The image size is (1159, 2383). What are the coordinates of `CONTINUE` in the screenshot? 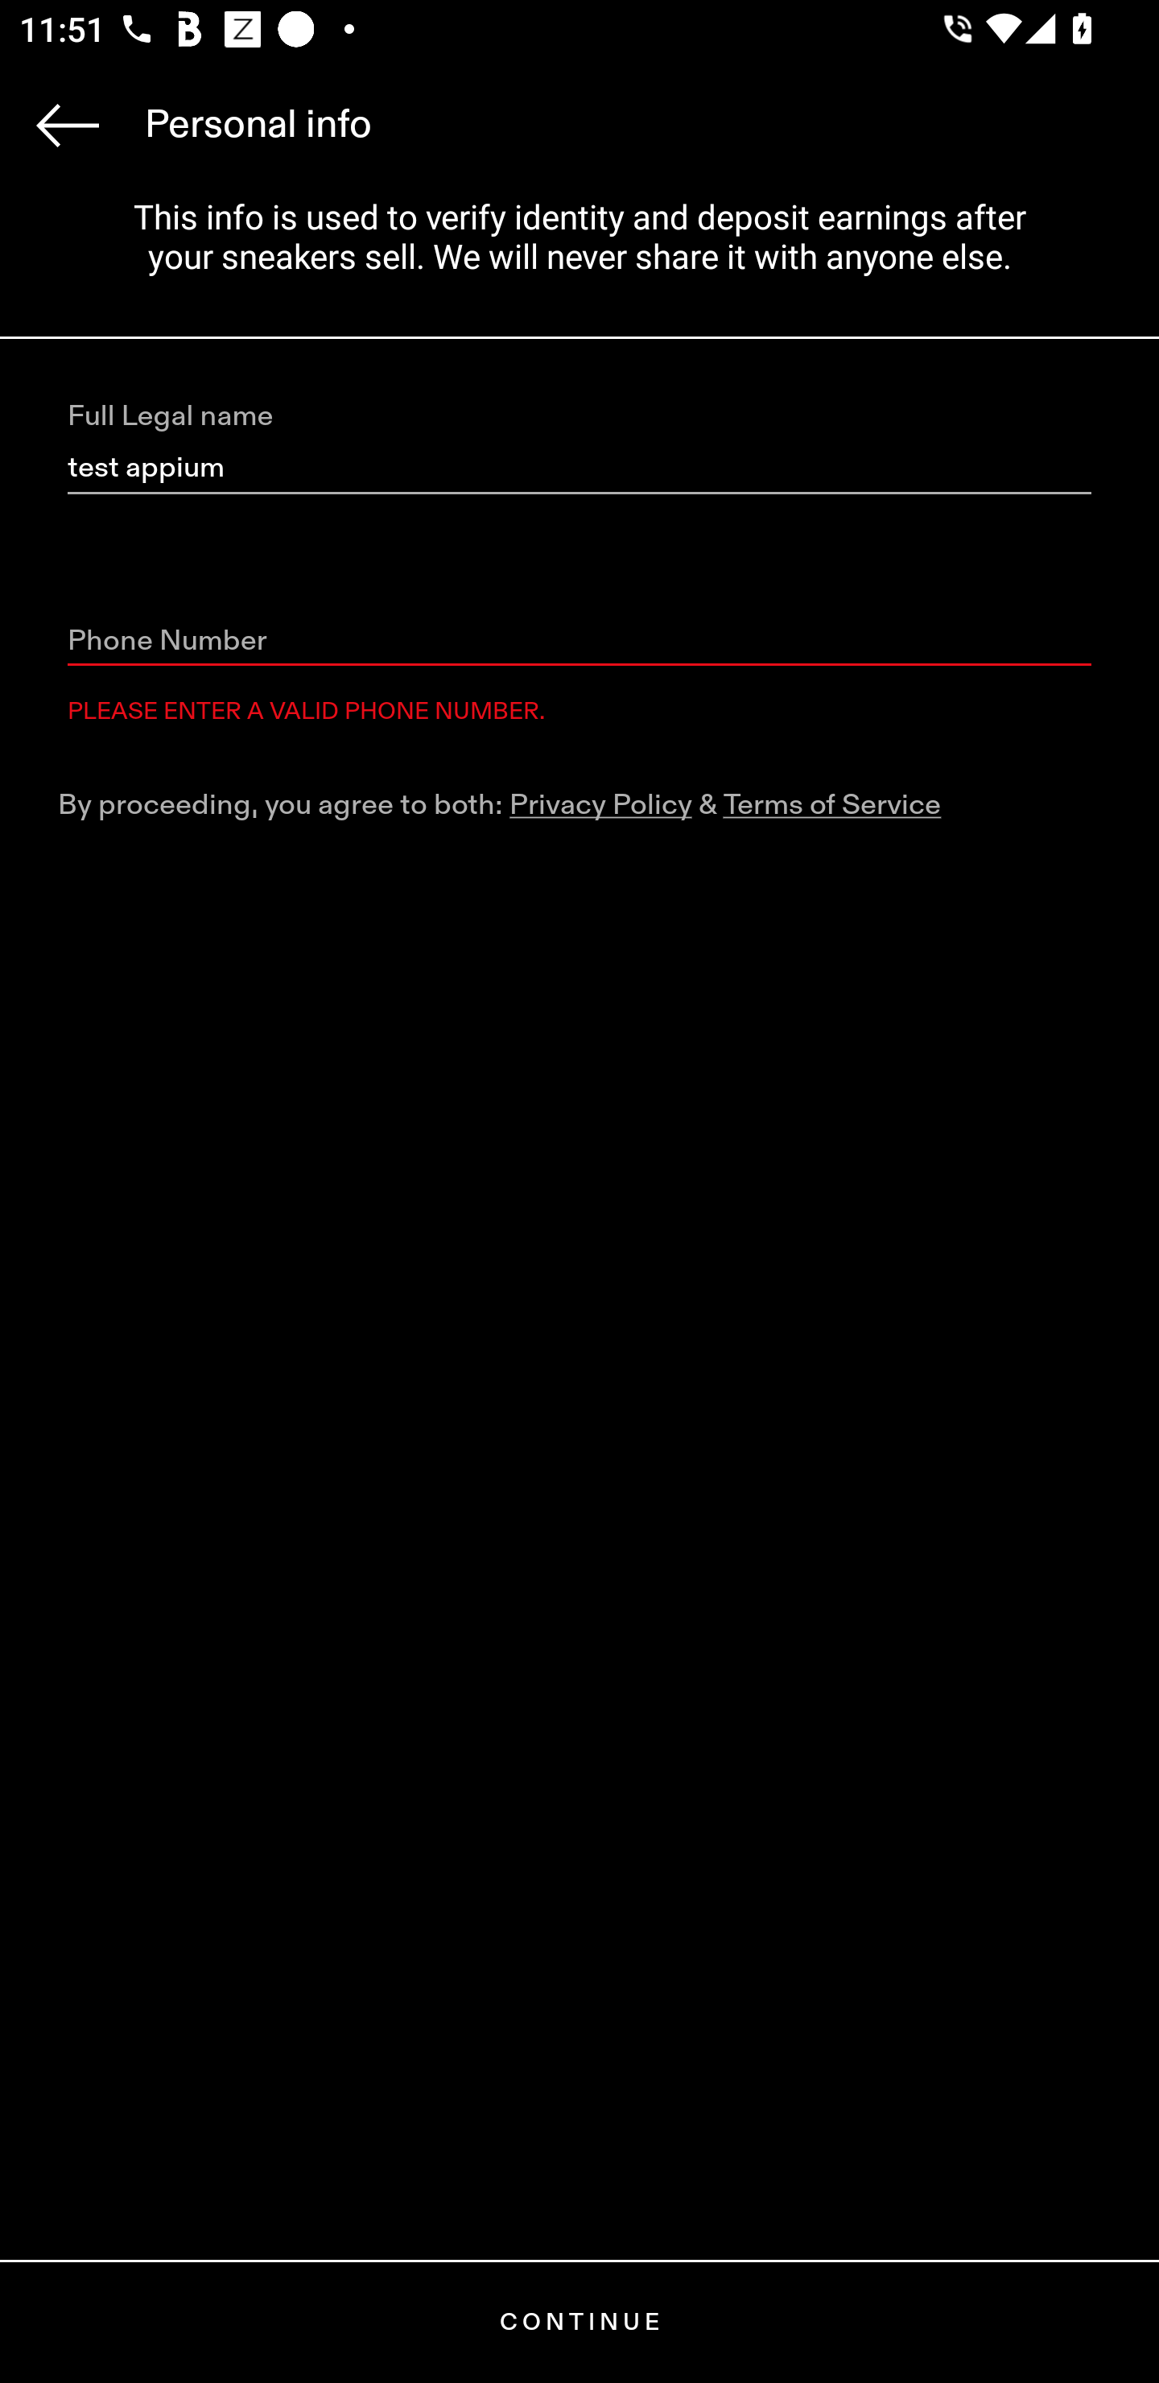 It's located at (579, 2322).